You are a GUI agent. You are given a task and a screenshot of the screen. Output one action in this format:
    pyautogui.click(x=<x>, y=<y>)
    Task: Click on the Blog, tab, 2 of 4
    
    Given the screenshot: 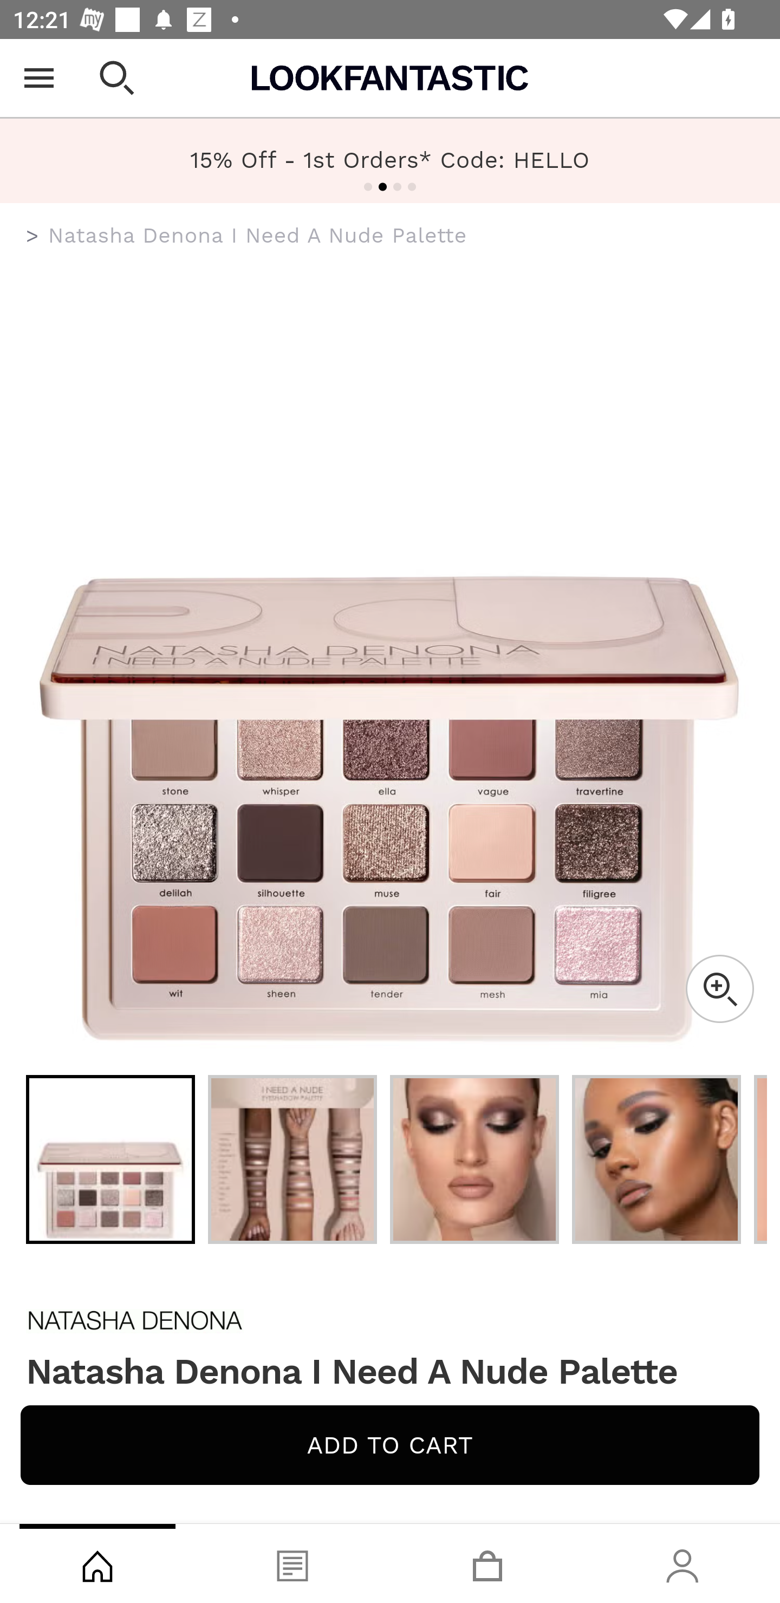 What is the action you would take?
    pyautogui.click(x=292, y=1563)
    